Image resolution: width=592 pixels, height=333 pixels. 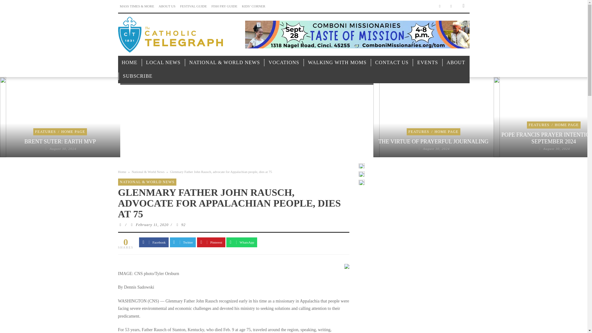 I want to click on WALKING WITH MOMS, so click(x=337, y=63).